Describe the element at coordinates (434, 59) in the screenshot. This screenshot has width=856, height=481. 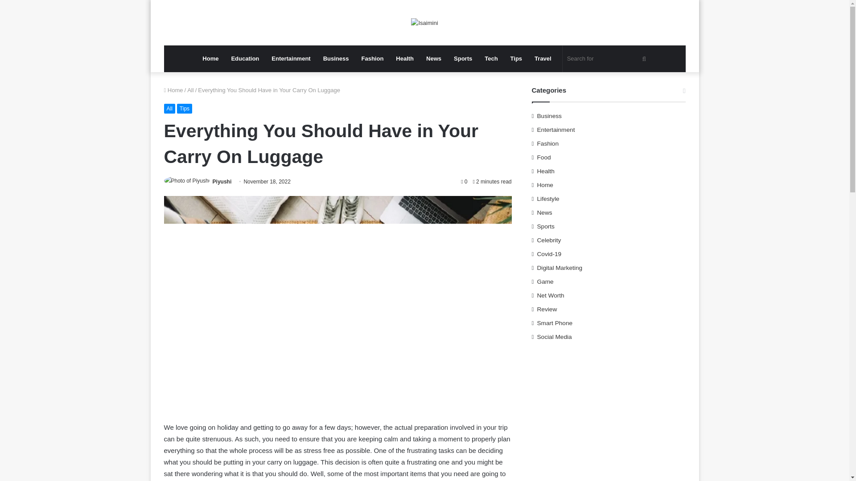
I see `News` at that location.